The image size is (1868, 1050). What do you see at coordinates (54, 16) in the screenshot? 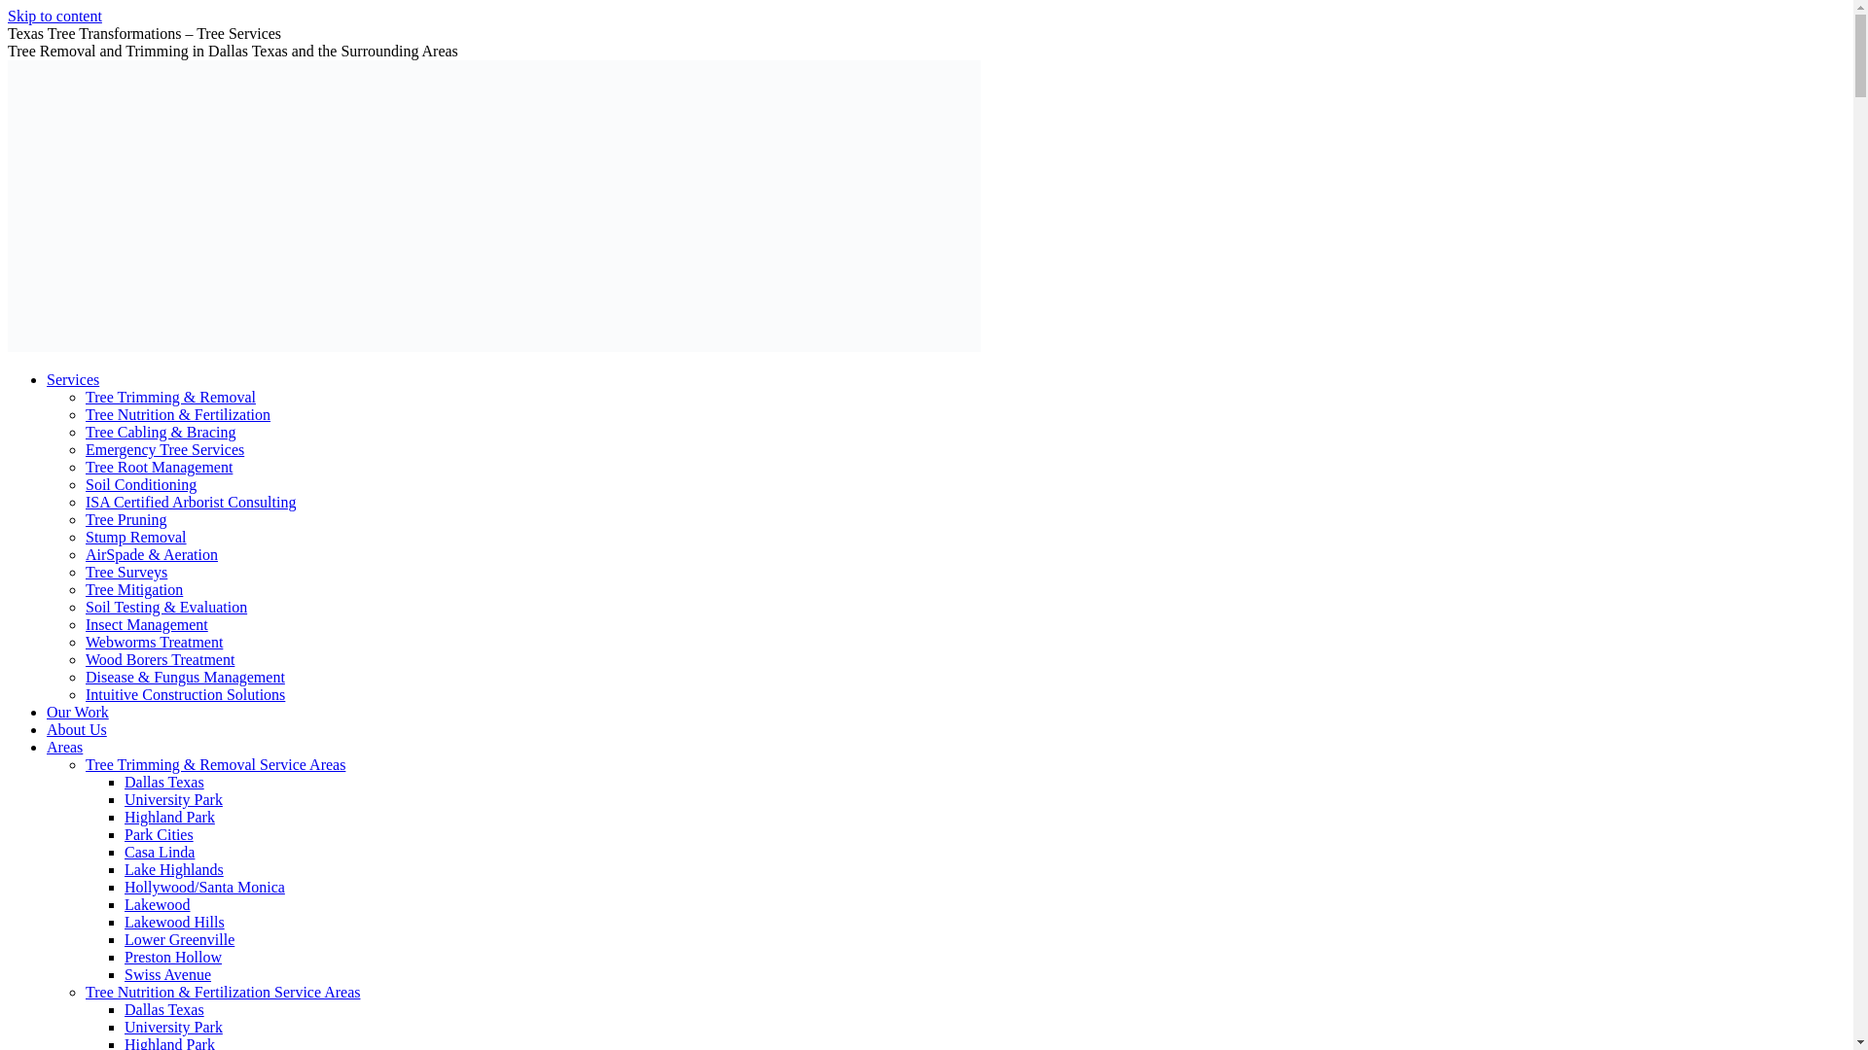
I see `Skip to content` at bounding box center [54, 16].